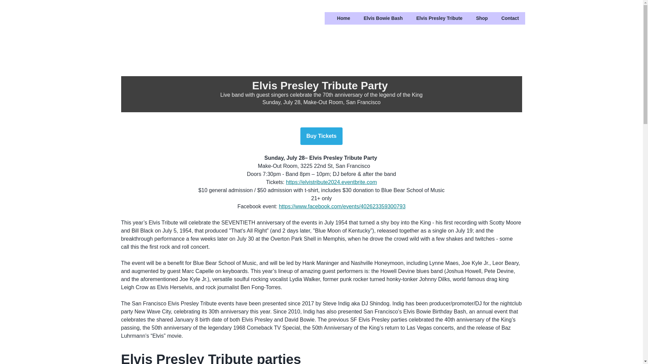 The width and height of the screenshot is (648, 364). I want to click on Elvis Presley Tribute, so click(439, 18).